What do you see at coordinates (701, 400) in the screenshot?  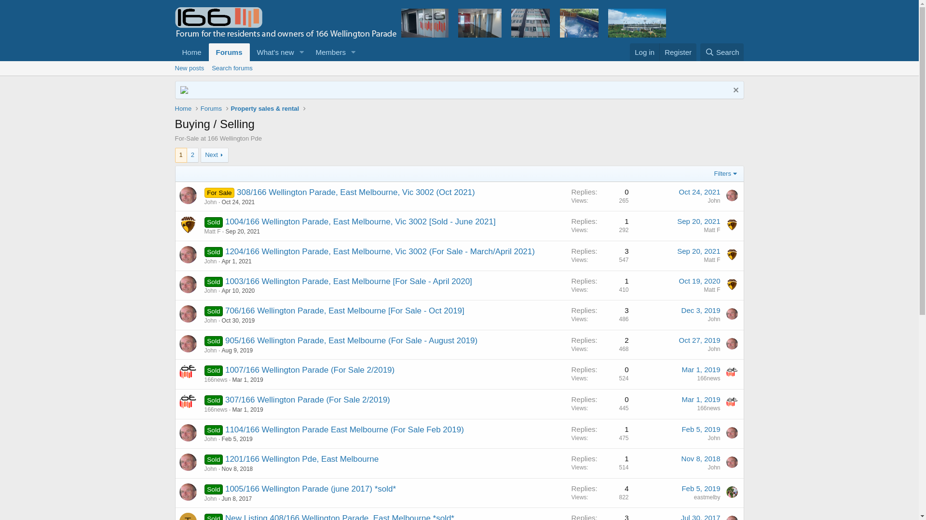 I see `Mar 1, 2019` at bounding box center [701, 400].